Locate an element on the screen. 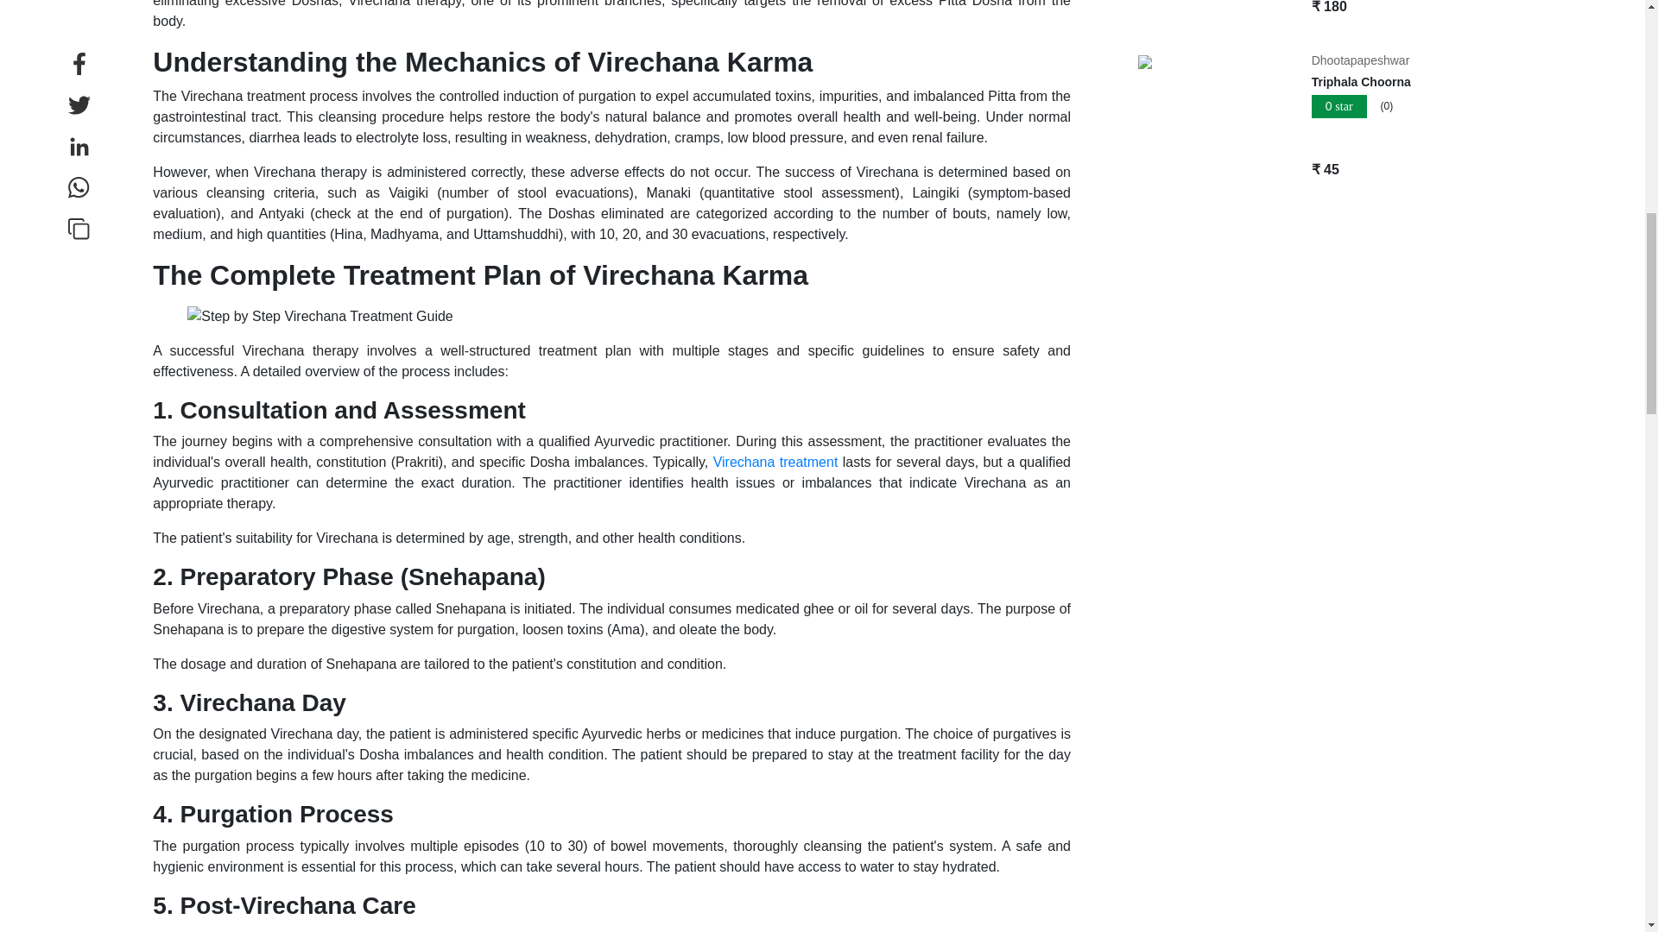 Image resolution: width=1658 pixels, height=932 pixels. Virechana treatment is located at coordinates (775, 463).